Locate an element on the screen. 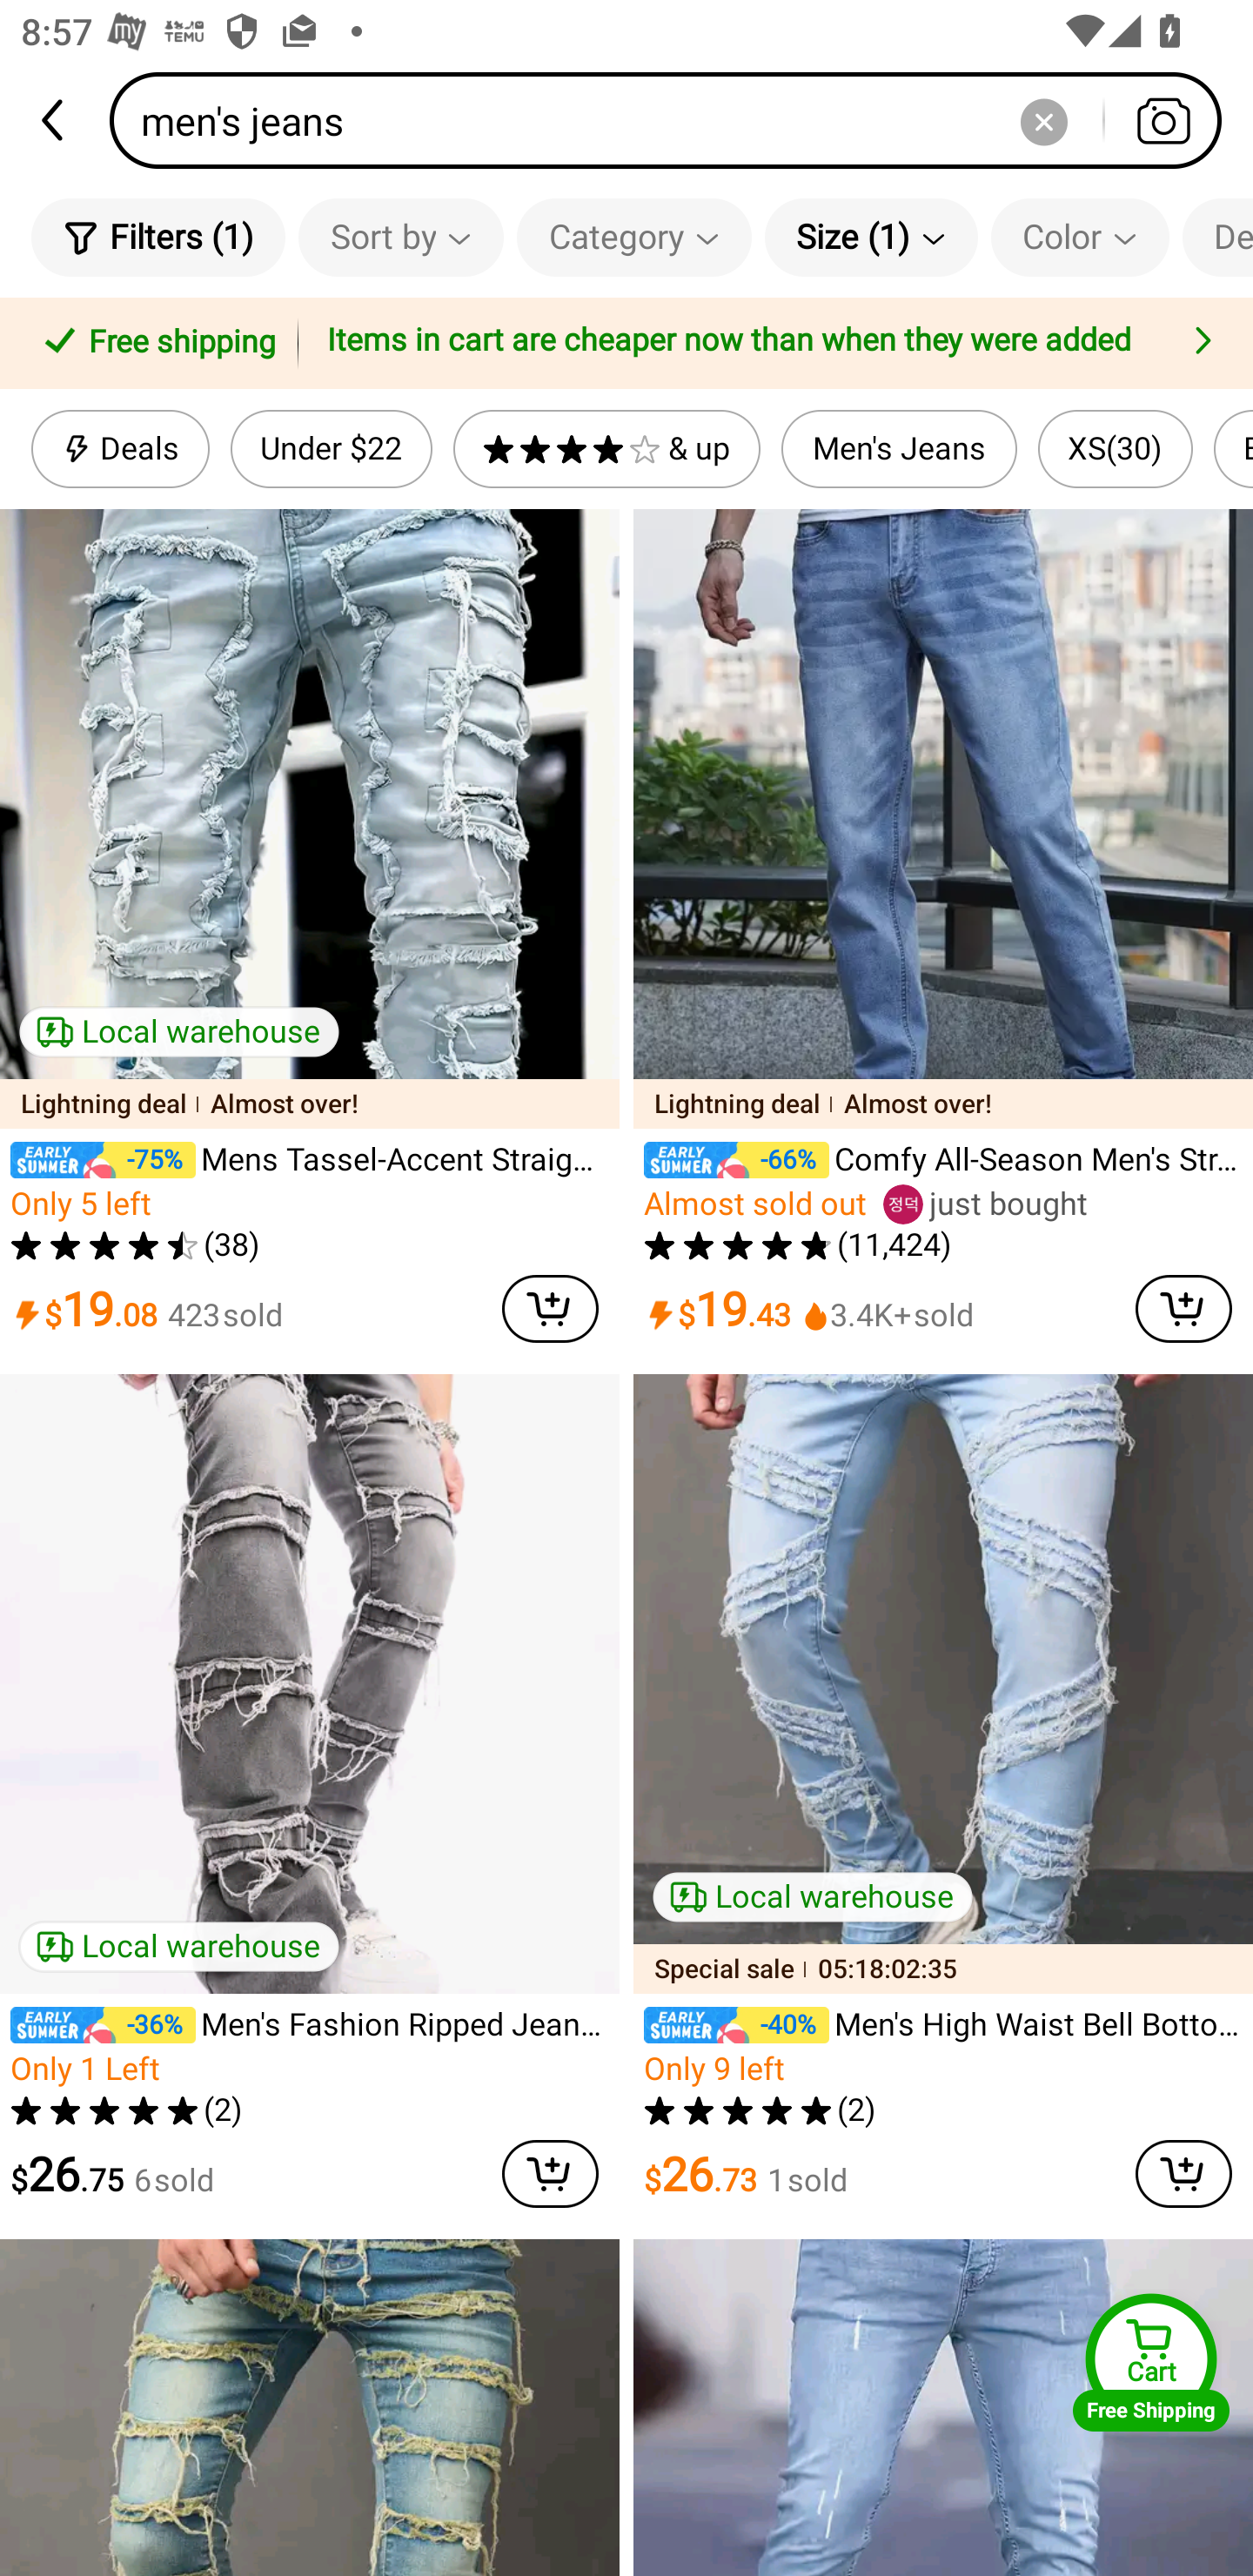 The image size is (1253, 2576). Cart Free Shipping Cart is located at coordinates (1151, 2362).